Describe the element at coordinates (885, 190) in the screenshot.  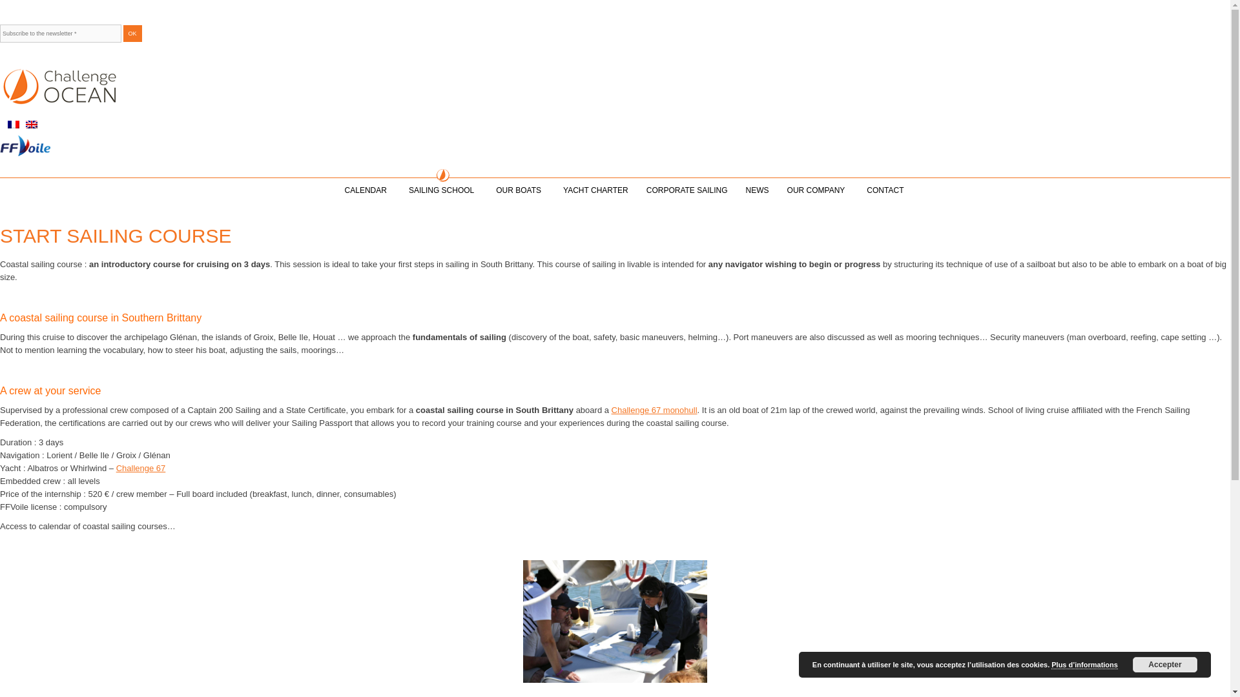
I see `CONTACT` at that location.